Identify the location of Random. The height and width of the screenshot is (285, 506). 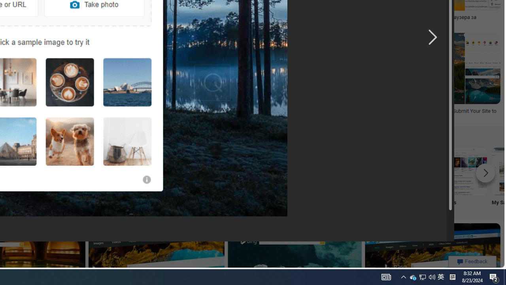
(46, 178).